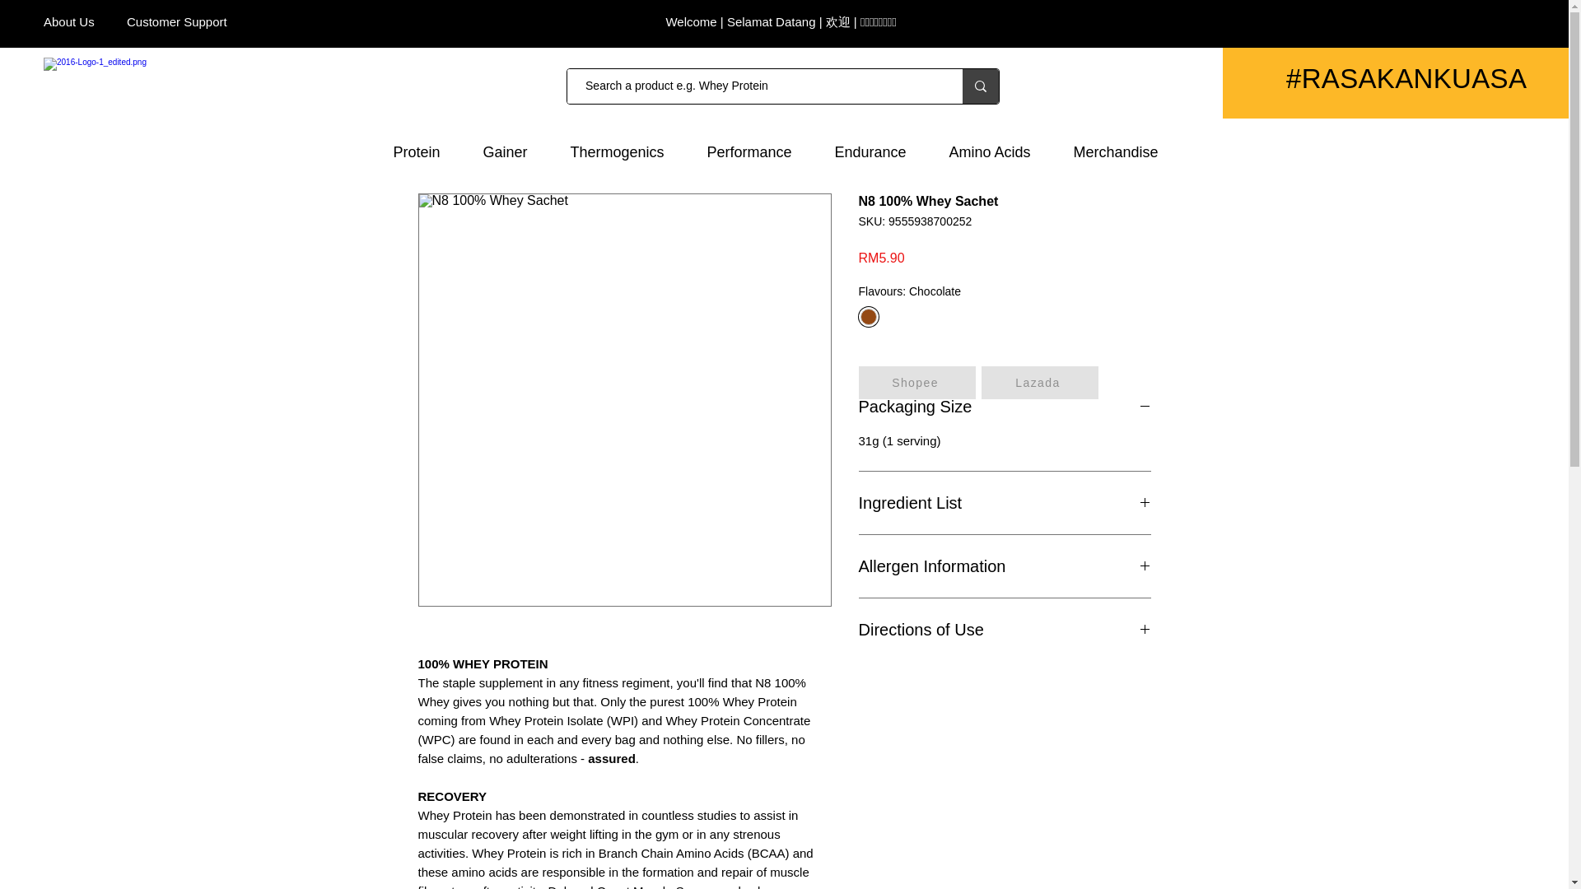  Describe the element at coordinates (758, 151) in the screenshot. I see `Performance` at that location.